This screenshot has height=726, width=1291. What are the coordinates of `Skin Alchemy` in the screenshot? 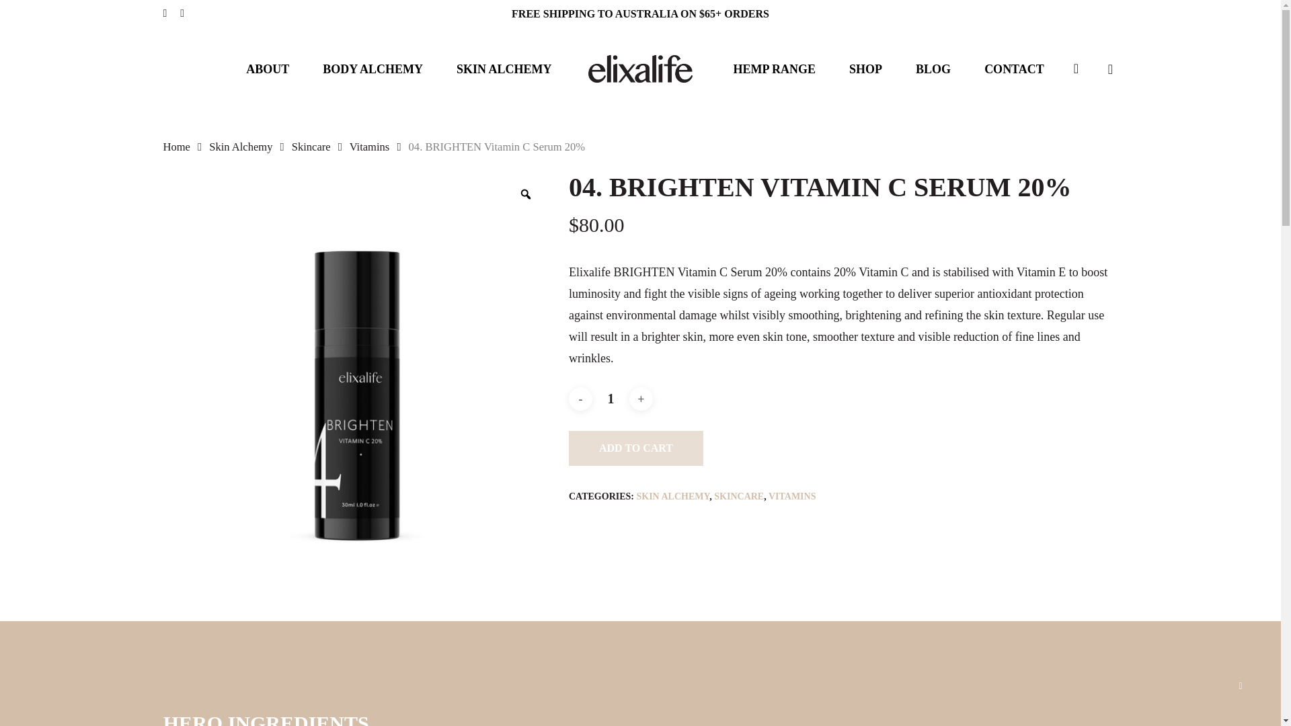 It's located at (241, 147).